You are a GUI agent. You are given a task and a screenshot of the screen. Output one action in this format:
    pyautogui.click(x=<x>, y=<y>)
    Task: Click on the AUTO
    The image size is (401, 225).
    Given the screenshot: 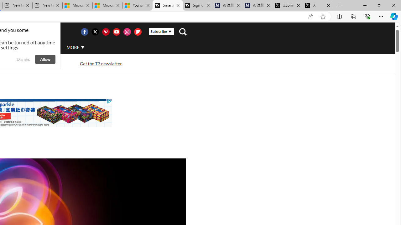 What is the action you would take?
    pyautogui.click(x=48, y=47)
    